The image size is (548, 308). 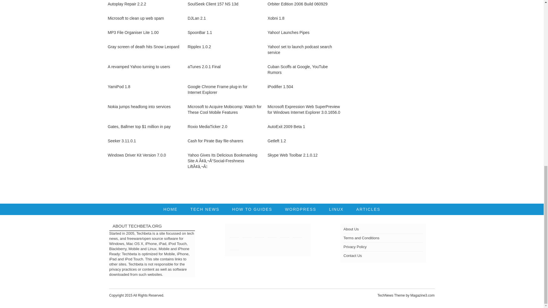 What do you see at coordinates (284, 233) in the screenshot?
I see `Pinterest` at bounding box center [284, 233].